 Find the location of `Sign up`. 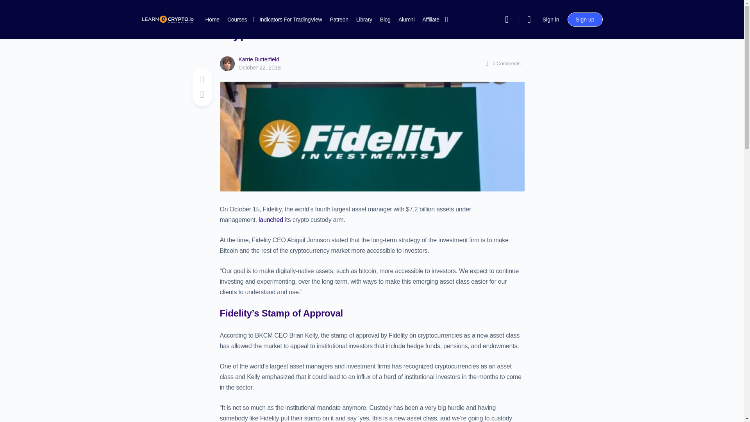

Sign up is located at coordinates (585, 20).